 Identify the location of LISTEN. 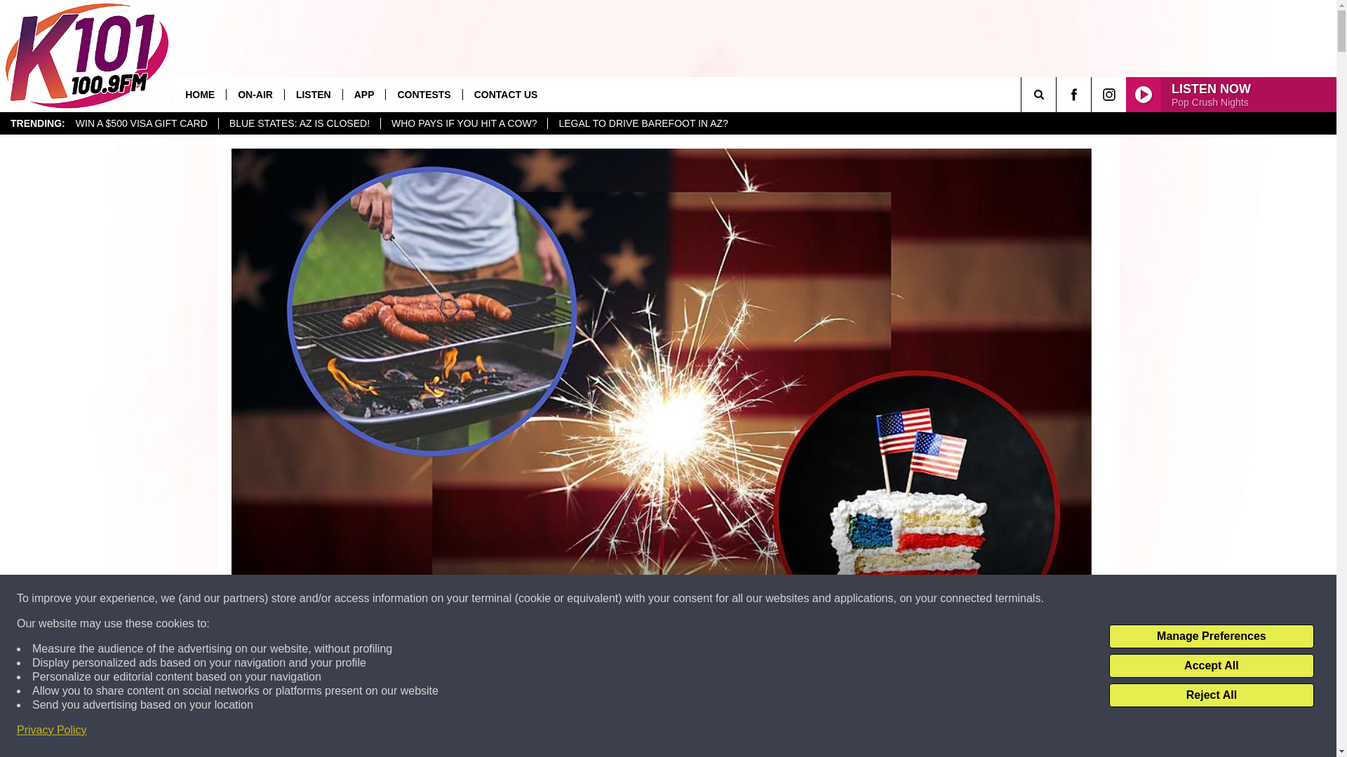
(313, 94).